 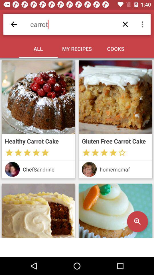 I want to click on open image, so click(x=38, y=211).